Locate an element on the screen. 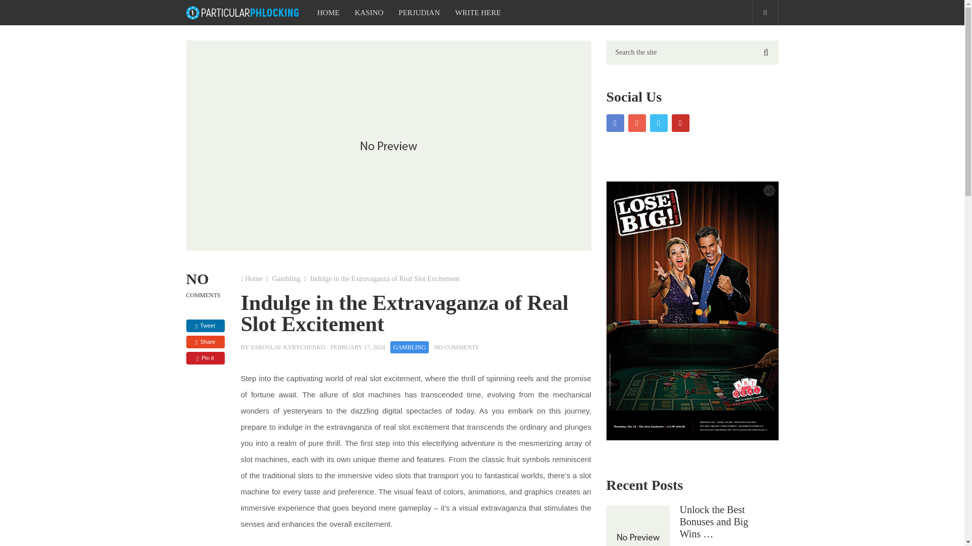  Tweet is located at coordinates (206, 326).